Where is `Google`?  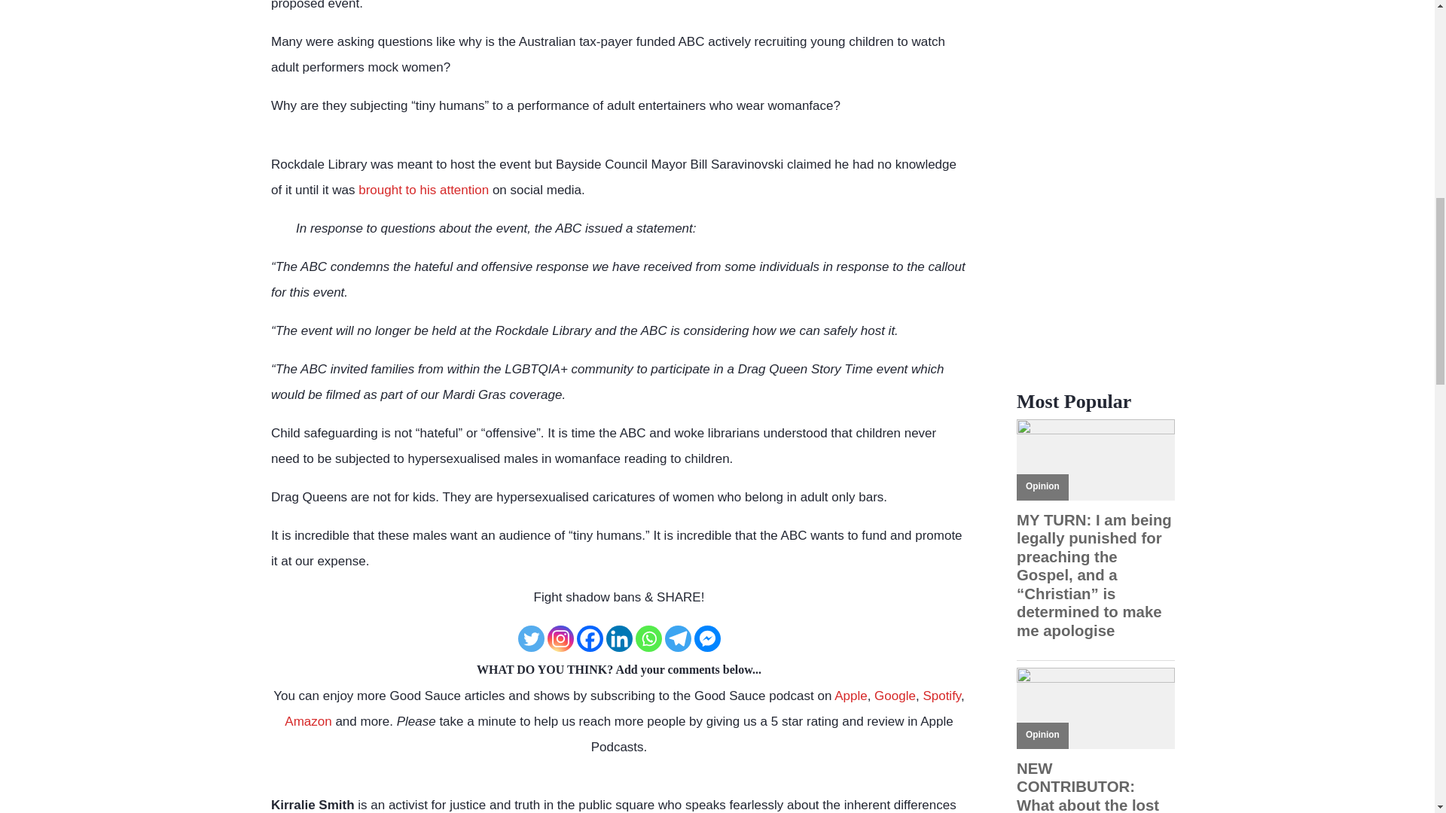
Google is located at coordinates (895, 696).